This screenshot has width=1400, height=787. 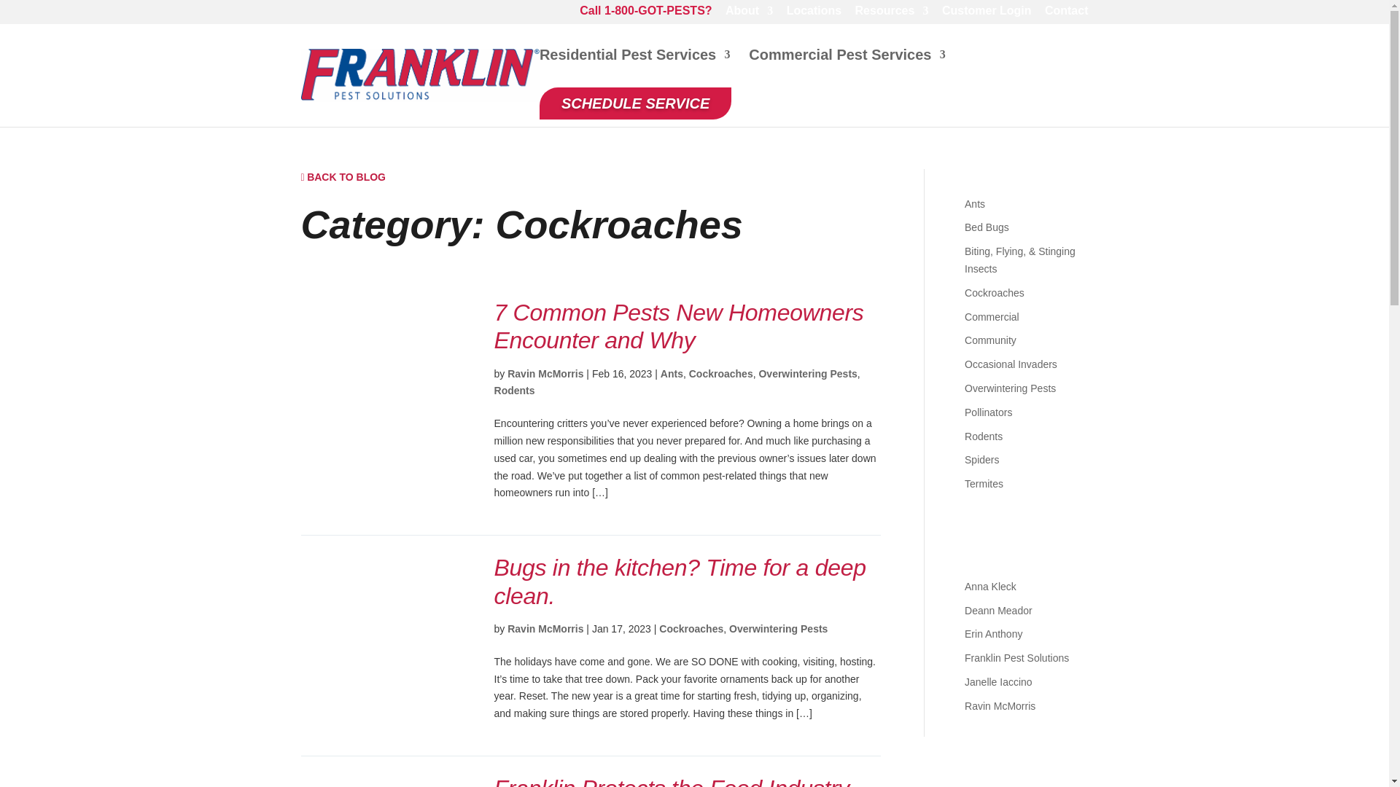 What do you see at coordinates (892, 15) in the screenshot?
I see `Resources` at bounding box center [892, 15].